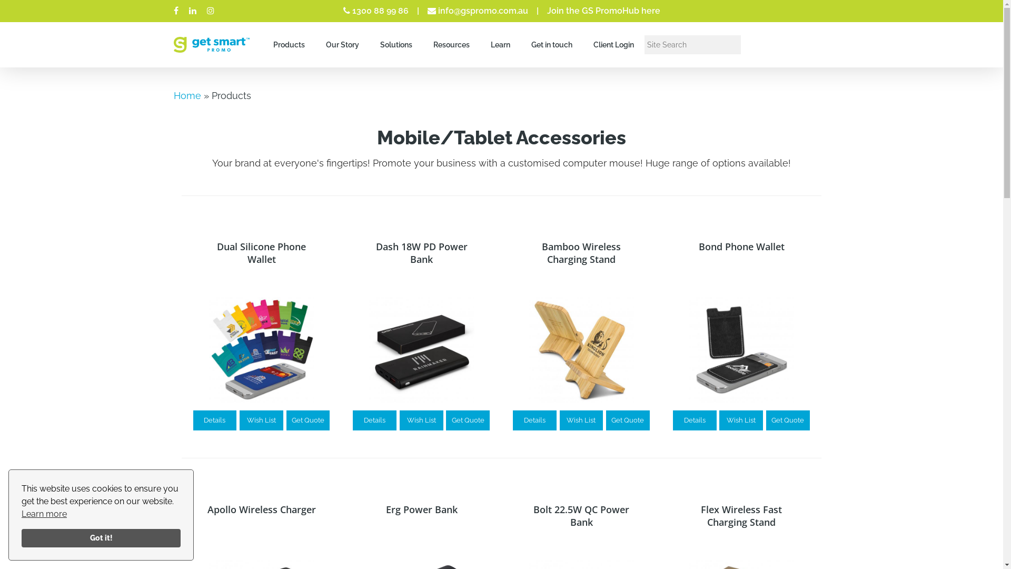 The image size is (1011, 569). I want to click on Get Quote, so click(309, 420).